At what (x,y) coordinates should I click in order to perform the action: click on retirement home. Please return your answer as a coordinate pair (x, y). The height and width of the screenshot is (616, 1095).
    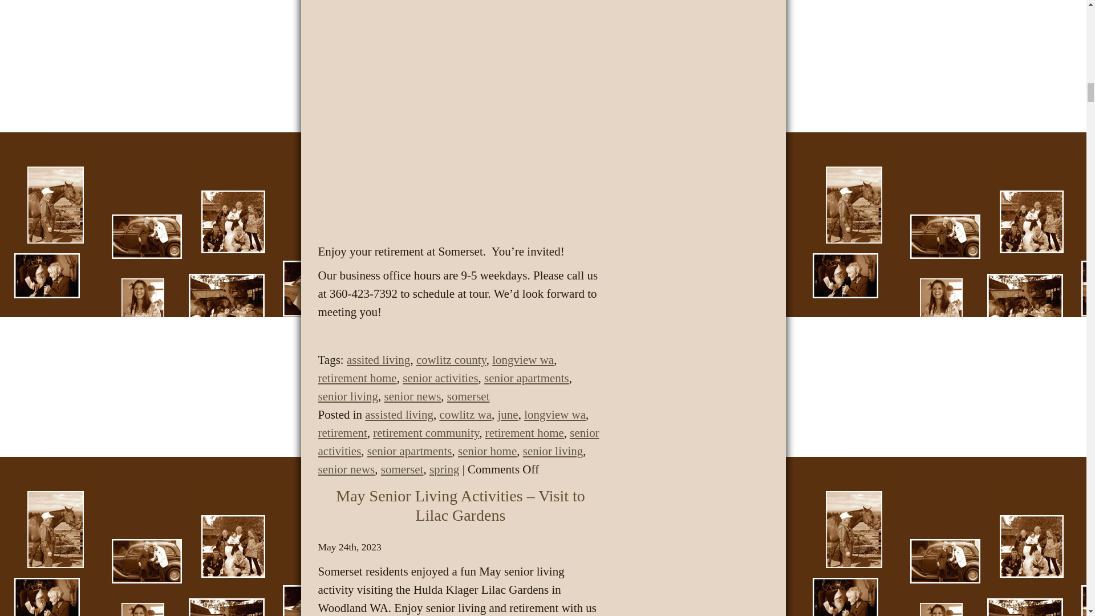
    Looking at the image, I should click on (357, 378).